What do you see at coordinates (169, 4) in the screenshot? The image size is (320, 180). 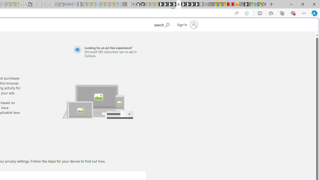 I see `Play Cave FRVR in your browser | Games from Microsoft Start` at bounding box center [169, 4].